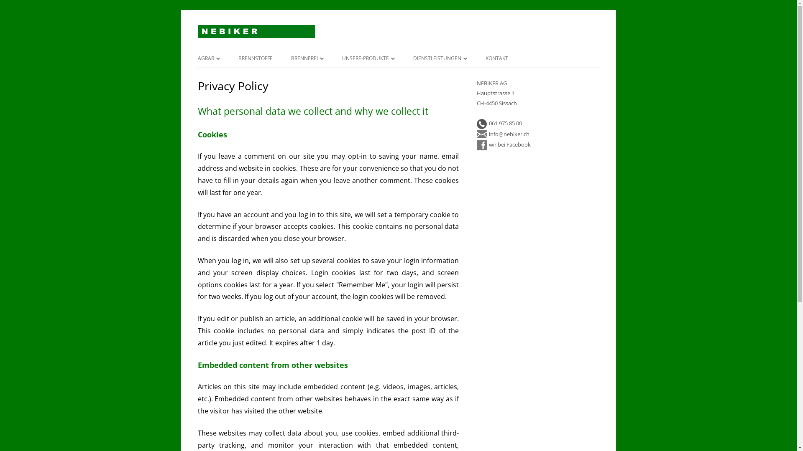 The width and height of the screenshot is (803, 451). What do you see at coordinates (256, 36) in the screenshot?
I see `NEBIKER AG` at bounding box center [256, 36].